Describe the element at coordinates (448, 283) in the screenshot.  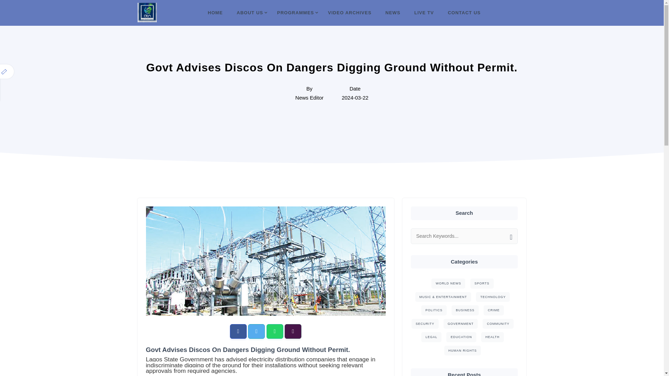
I see `WORLD NEWS` at that location.